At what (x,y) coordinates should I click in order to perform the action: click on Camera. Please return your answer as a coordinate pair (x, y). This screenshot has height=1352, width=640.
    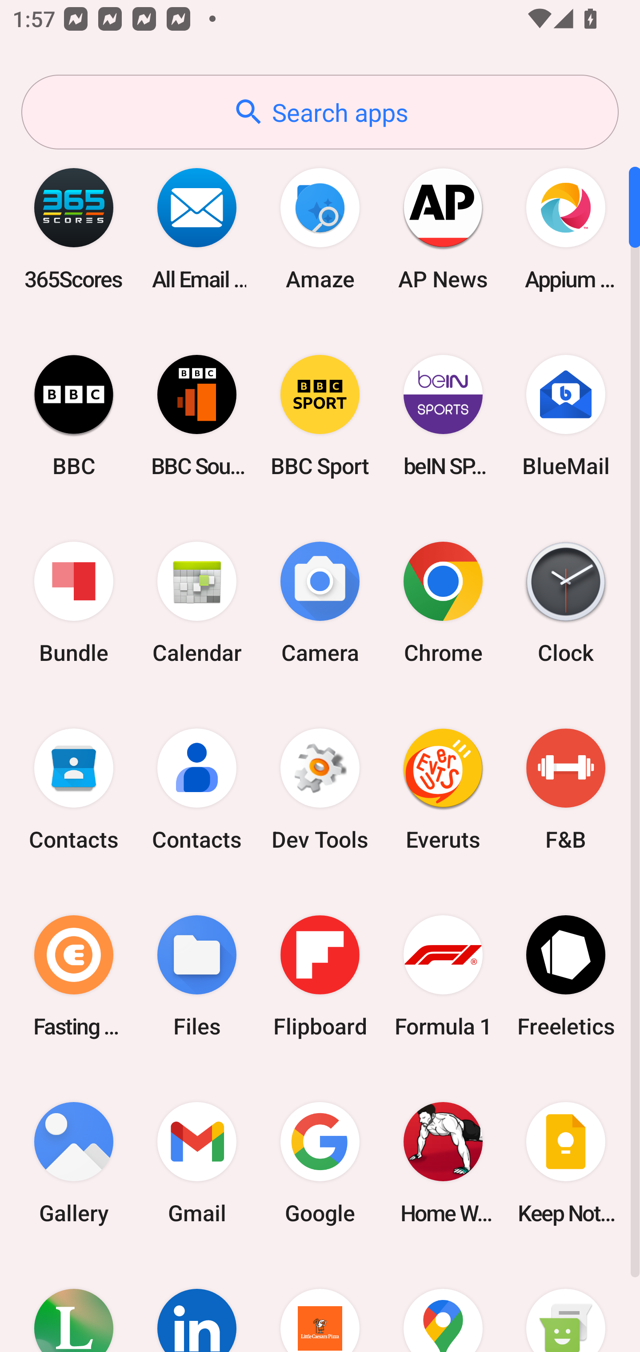
    Looking at the image, I should click on (320, 603).